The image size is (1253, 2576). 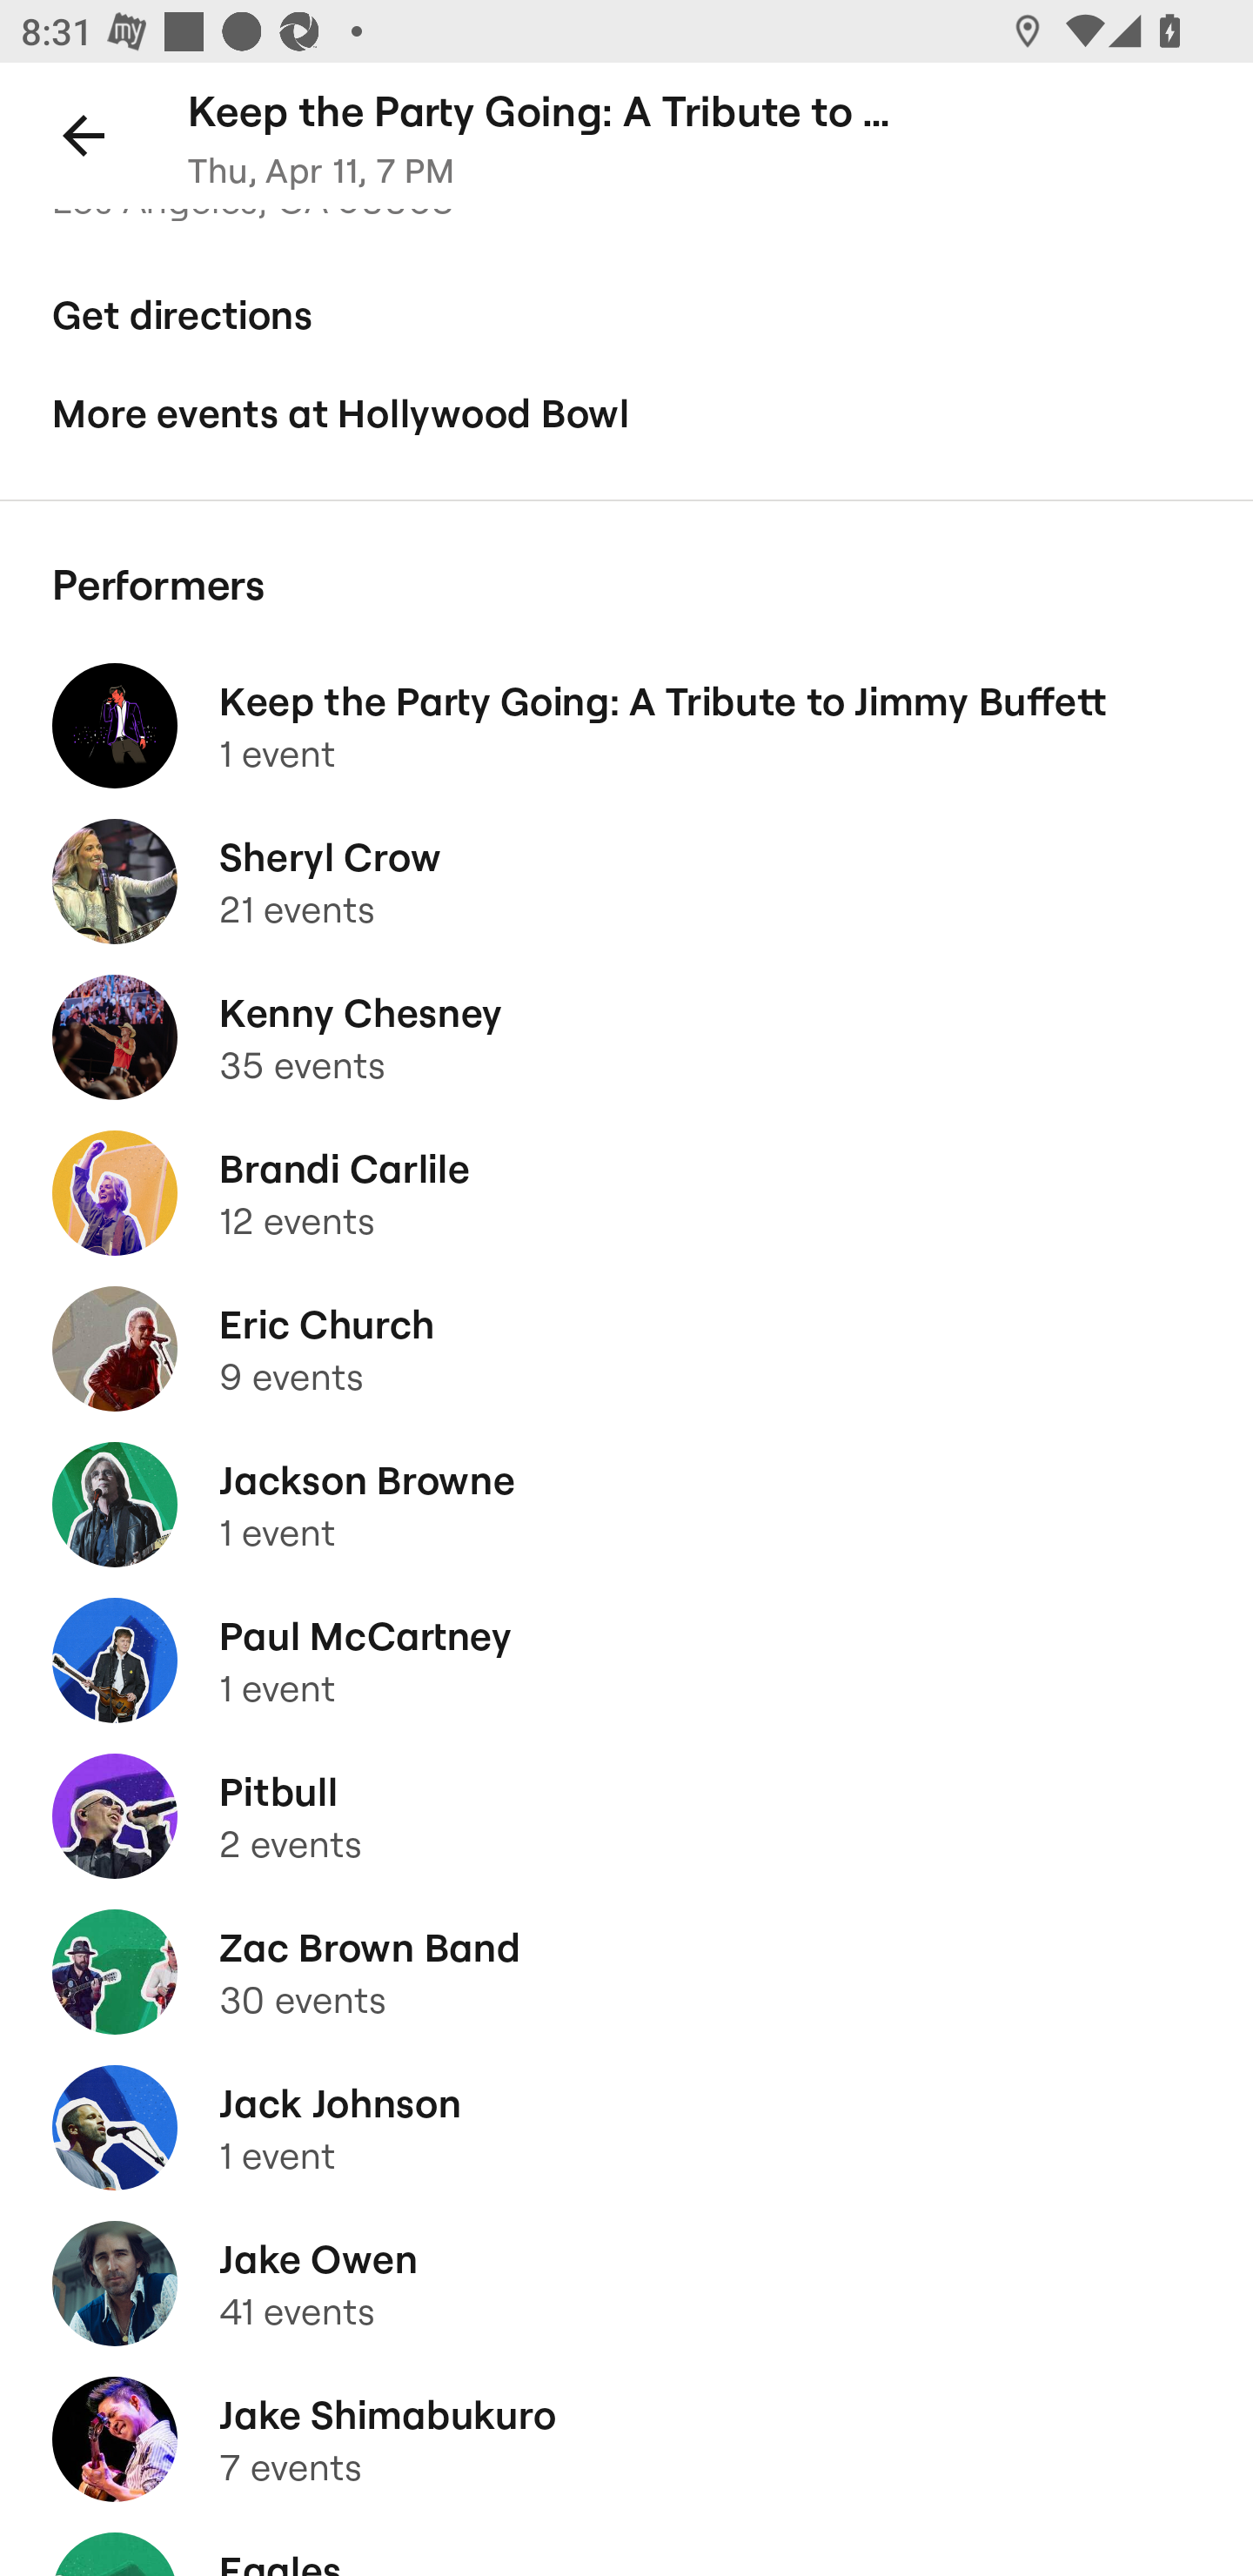 I want to click on Paul McCartney 1 event, so click(x=626, y=1661).